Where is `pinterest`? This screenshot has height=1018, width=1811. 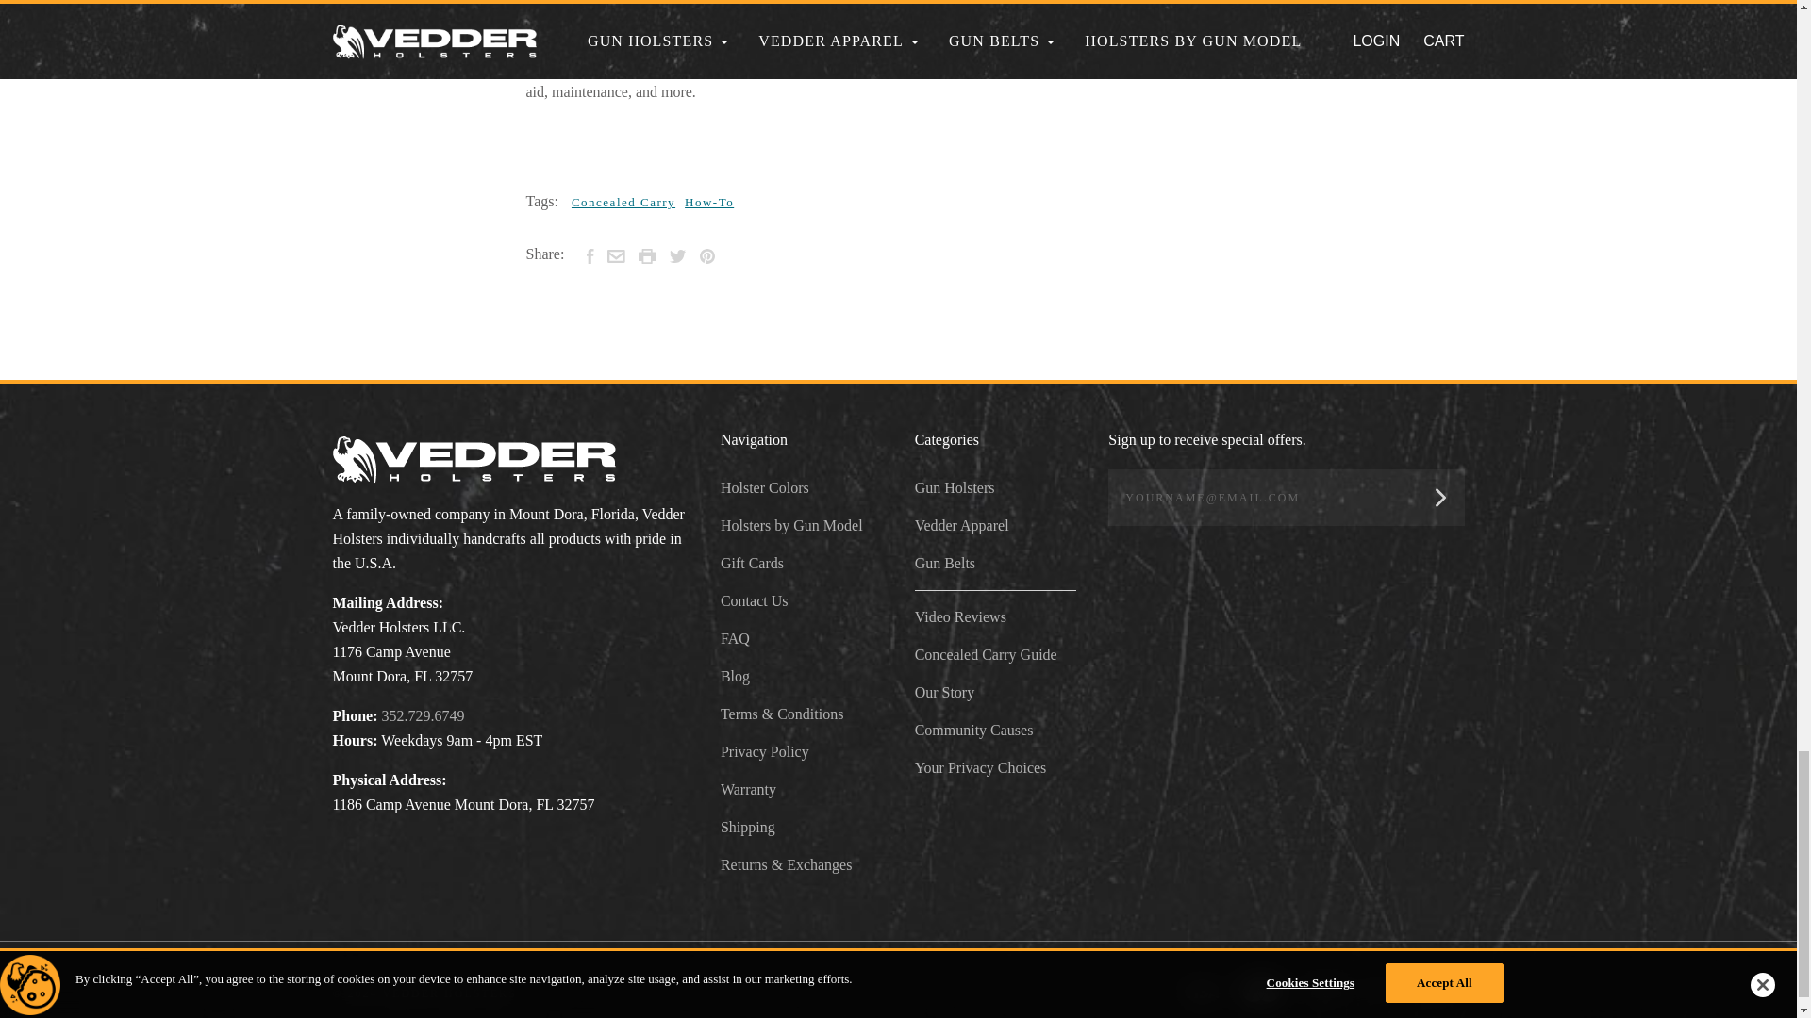 pinterest is located at coordinates (707, 255).